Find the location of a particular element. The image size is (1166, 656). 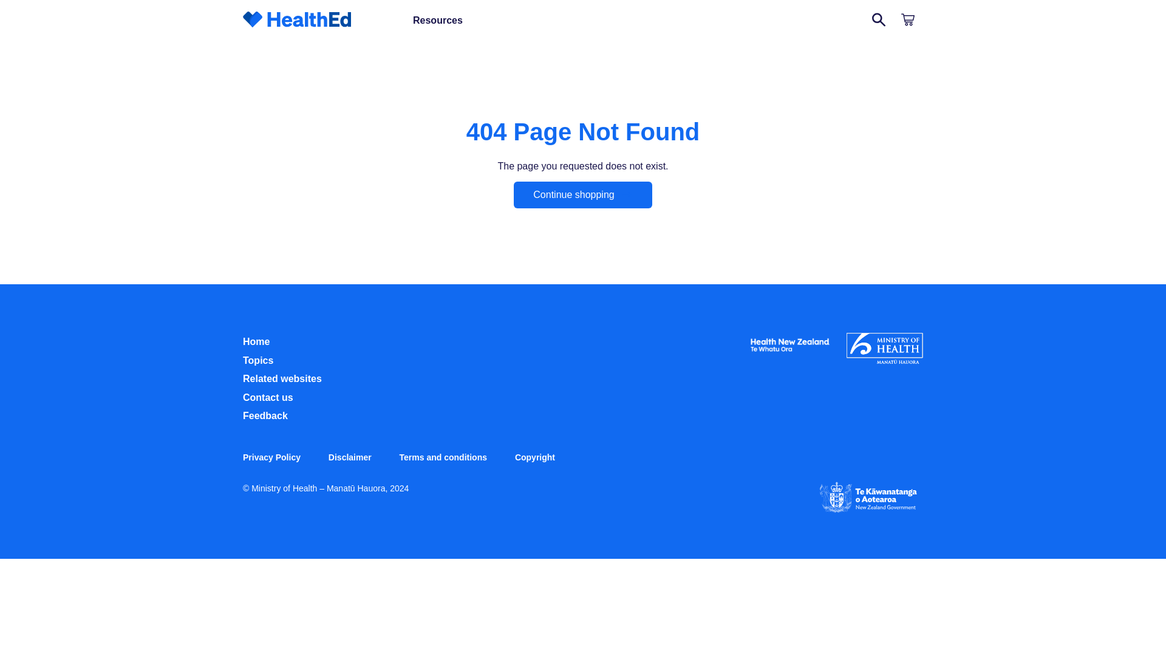

Disclaimer is located at coordinates (350, 457).